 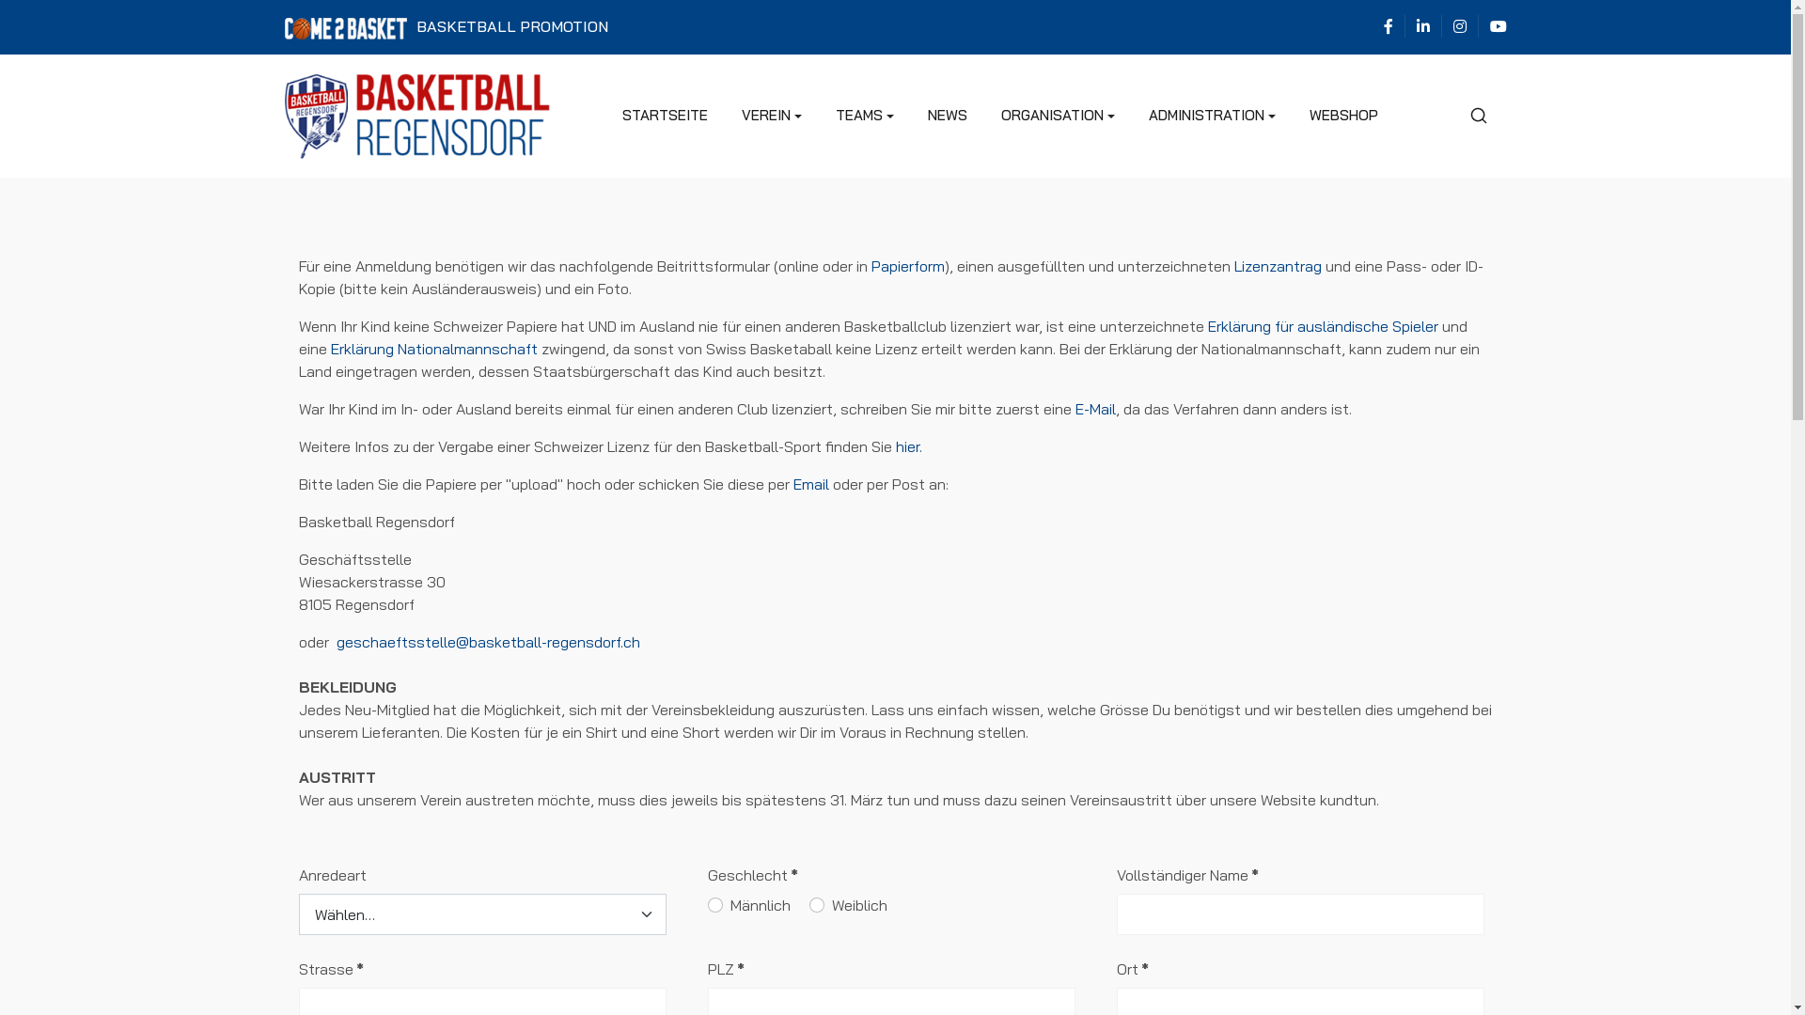 What do you see at coordinates (1389, 26) in the screenshot?
I see `Facebook` at bounding box center [1389, 26].